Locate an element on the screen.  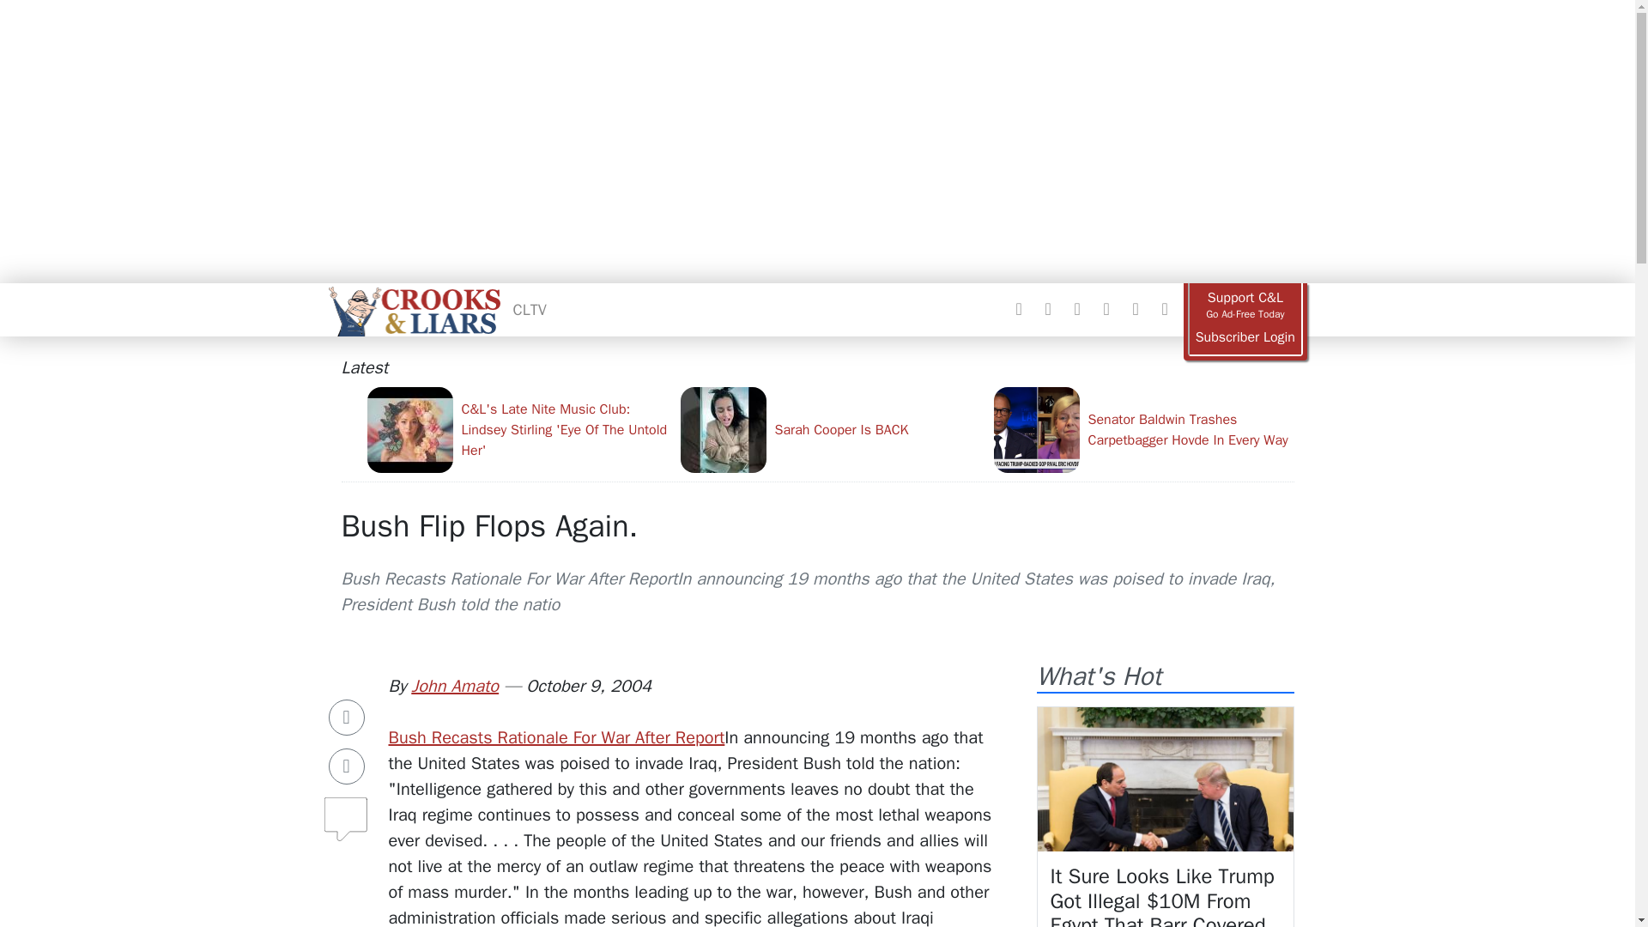
Share on Facebook is located at coordinates (347, 718).